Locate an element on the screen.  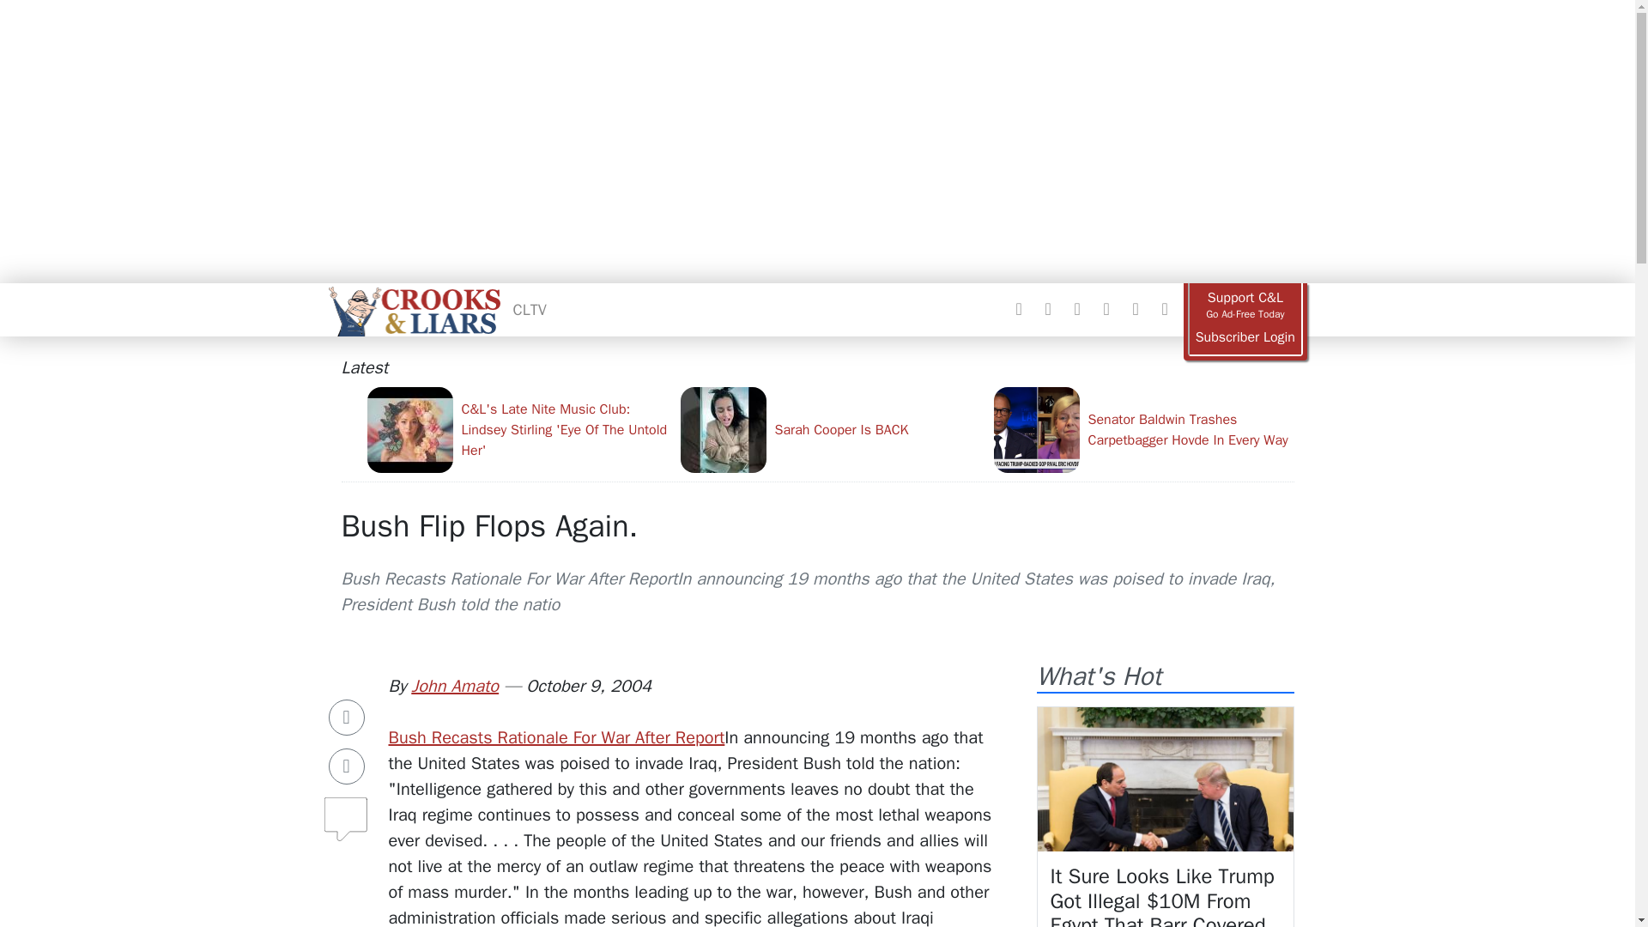
Share on Facebook is located at coordinates (347, 718).